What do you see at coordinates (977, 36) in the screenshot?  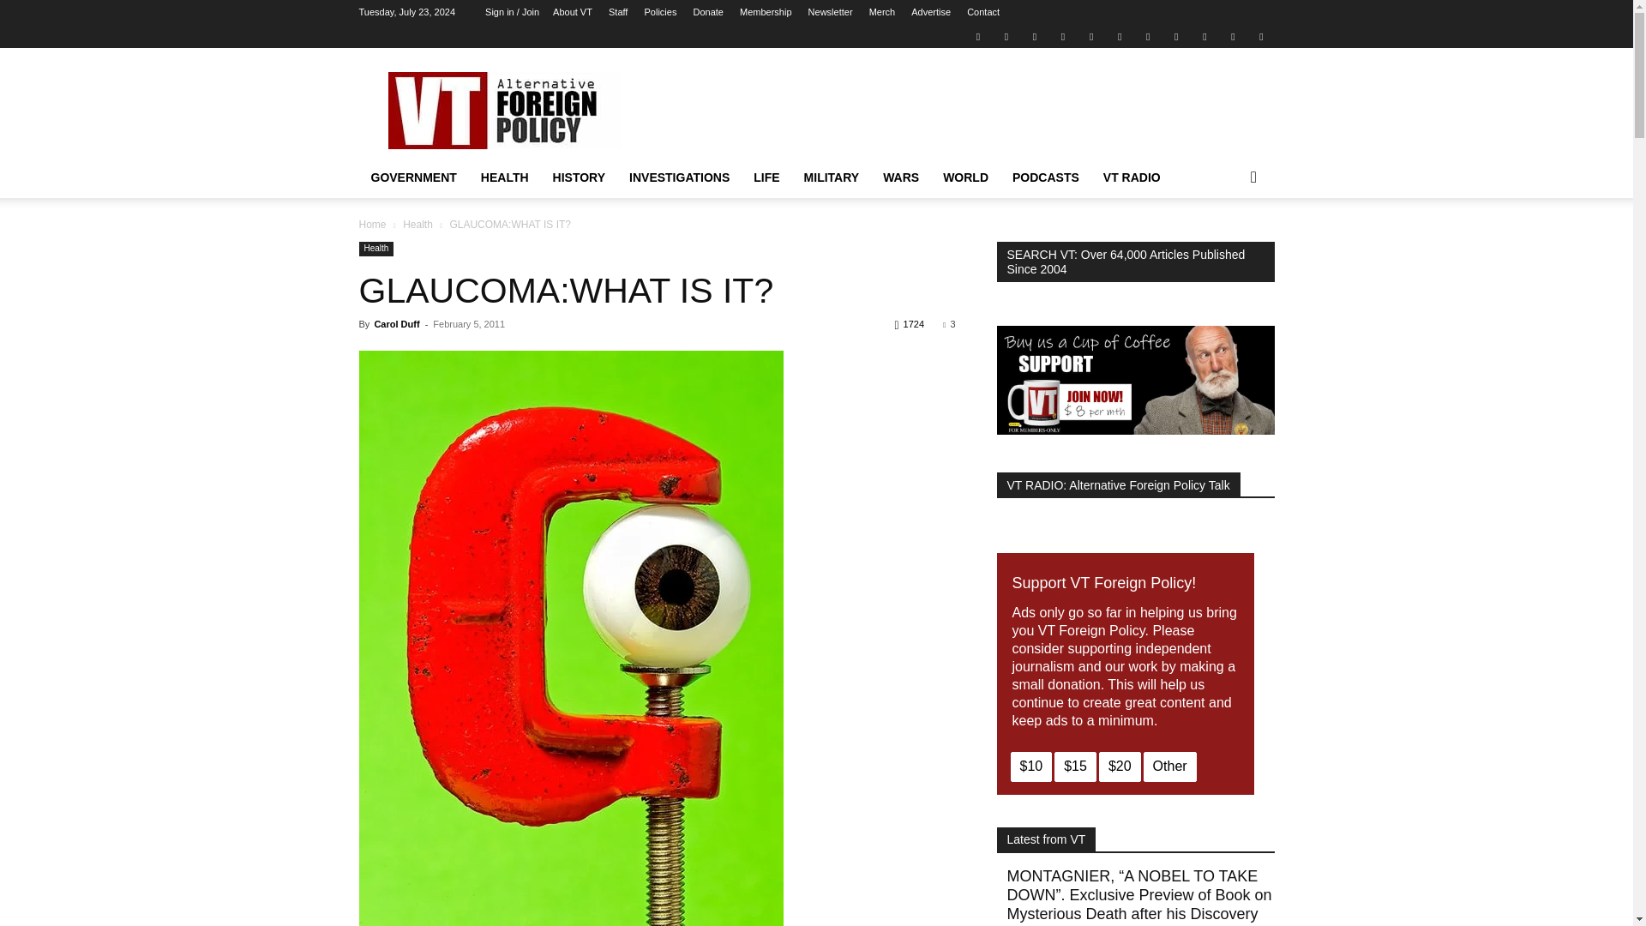 I see `Blogger` at bounding box center [977, 36].